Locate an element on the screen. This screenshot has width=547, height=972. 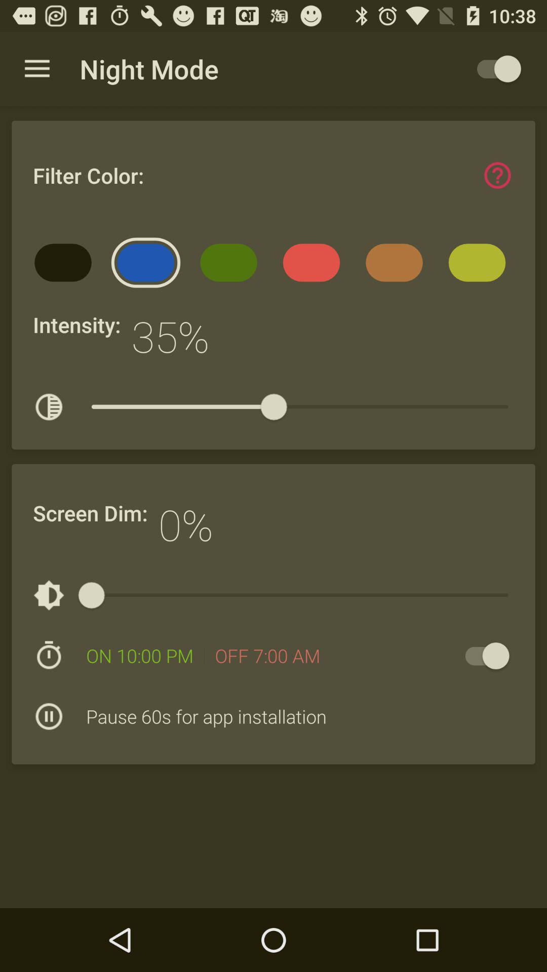
launch the item above the 35% is located at coordinates (232, 266).